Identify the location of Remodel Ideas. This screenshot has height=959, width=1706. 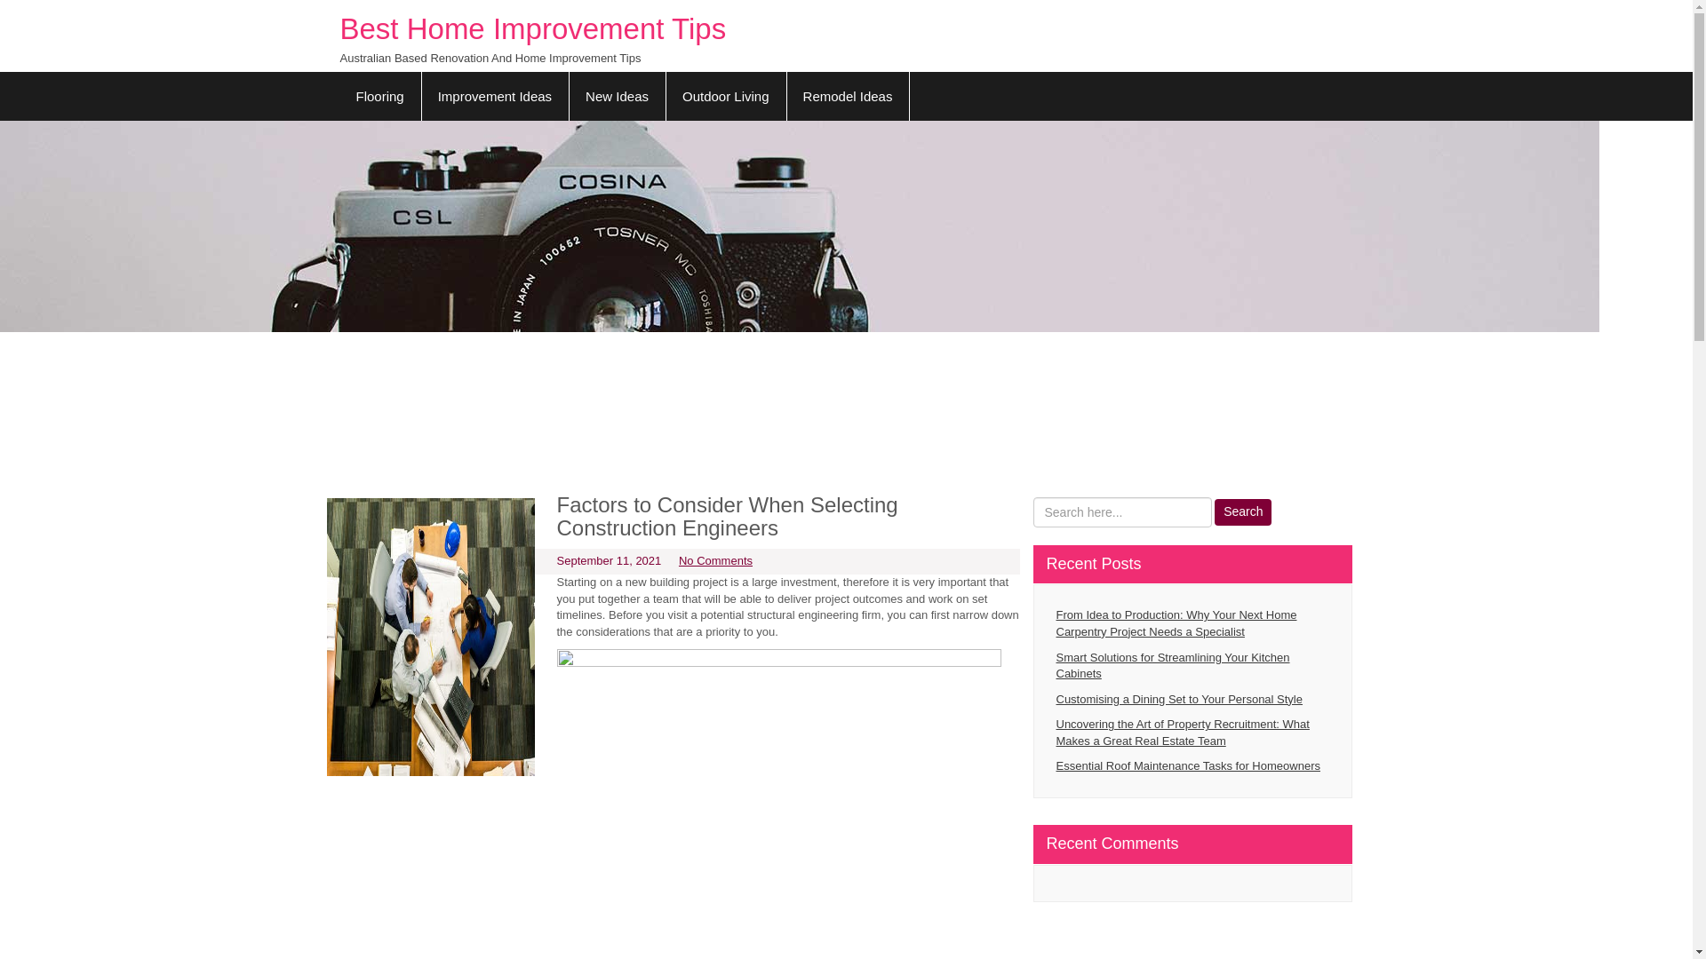
(849, 96).